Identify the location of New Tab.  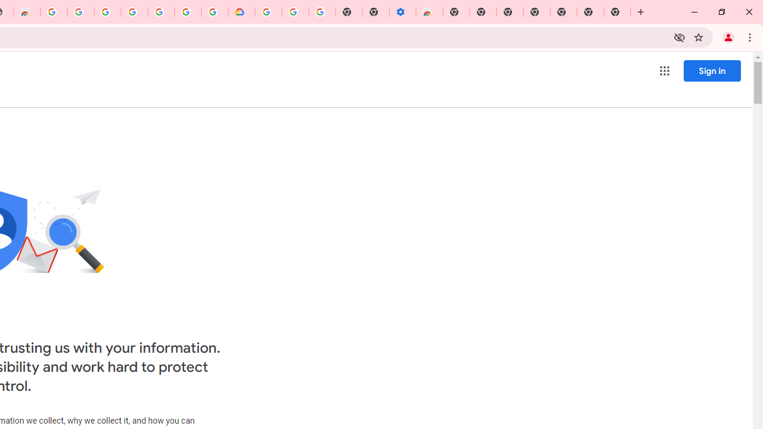
(617, 12).